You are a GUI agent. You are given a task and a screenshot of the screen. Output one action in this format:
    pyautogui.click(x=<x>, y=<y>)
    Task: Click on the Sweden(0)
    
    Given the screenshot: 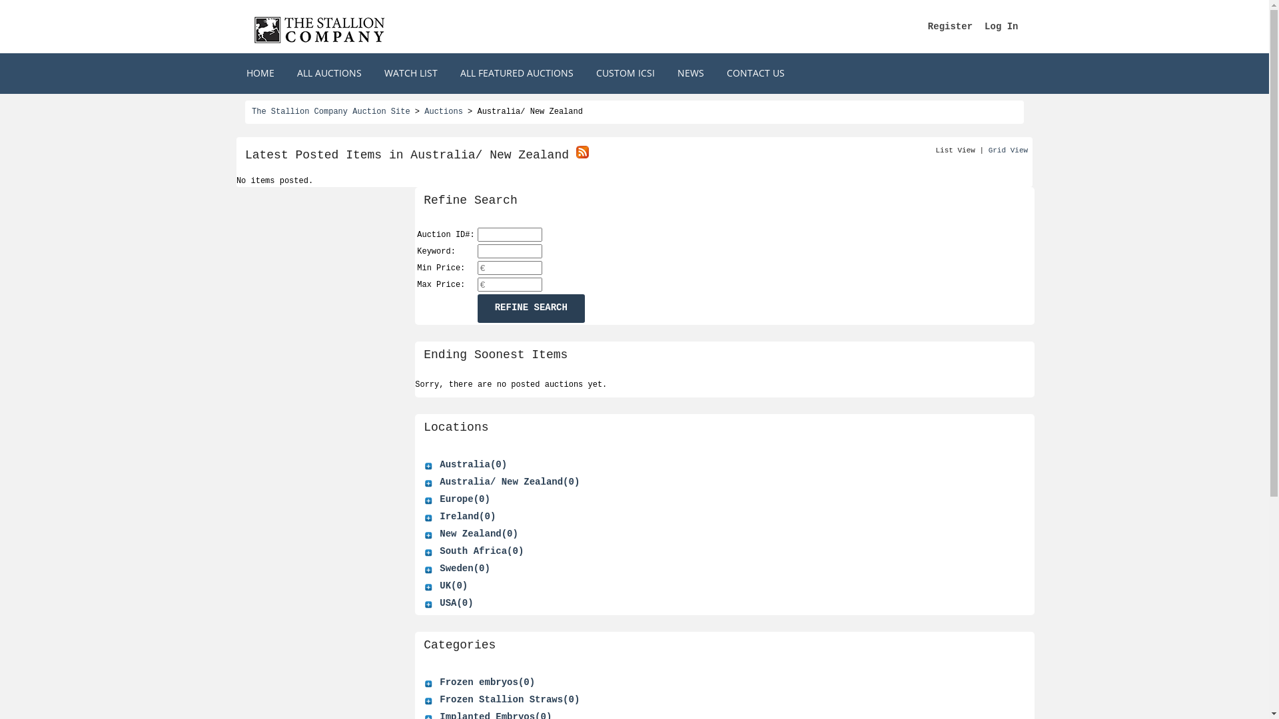 What is the action you would take?
    pyautogui.click(x=465, y=569)
    